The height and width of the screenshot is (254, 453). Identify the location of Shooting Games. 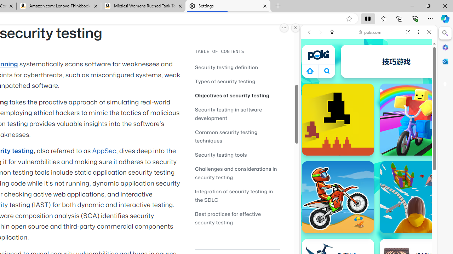
(369, 183).